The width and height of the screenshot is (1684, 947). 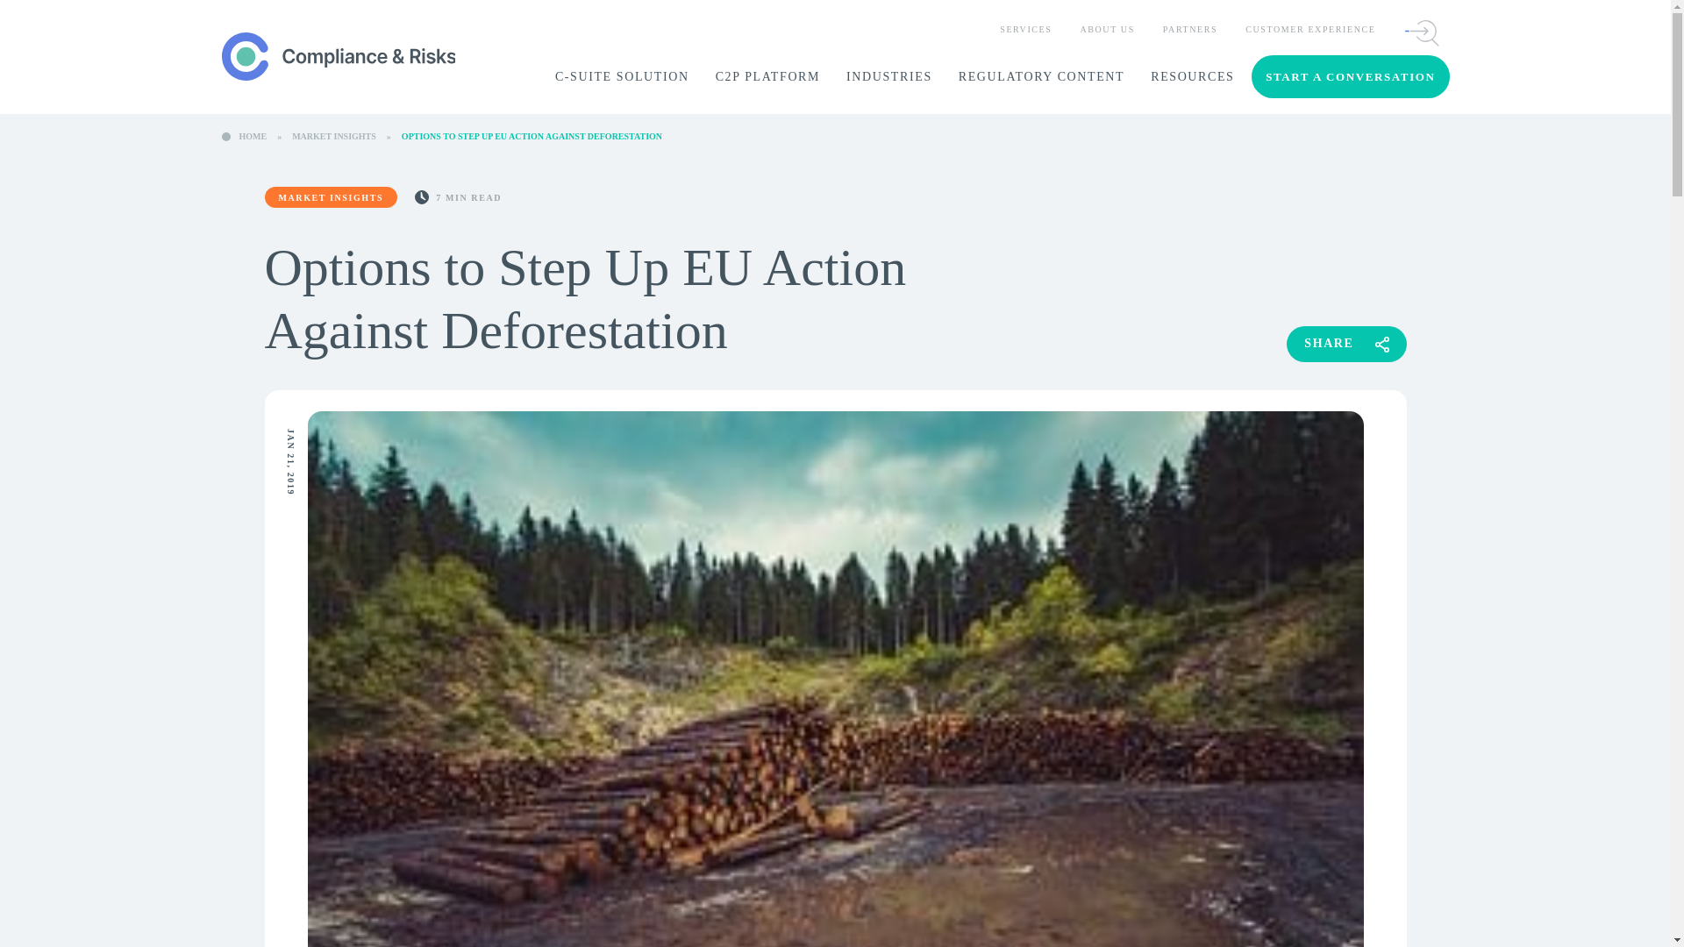 What do you see at coordinates (1041, 77) in the screenshot?
I see `REGULATORY CONTENT` at bounding box center [1041, 77].